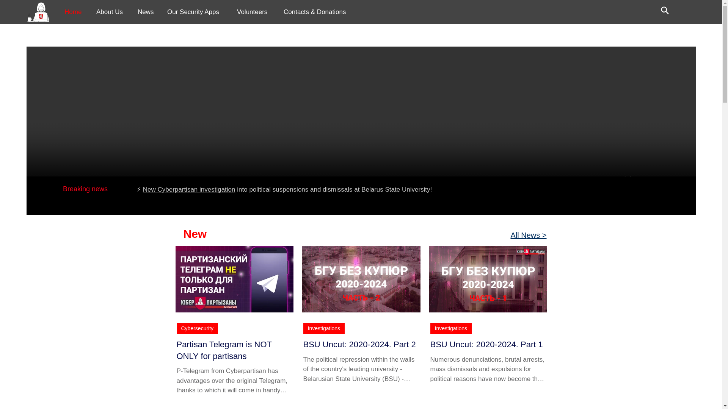  I want to click on New Cyberpartisan investigation, so click(189, 189).